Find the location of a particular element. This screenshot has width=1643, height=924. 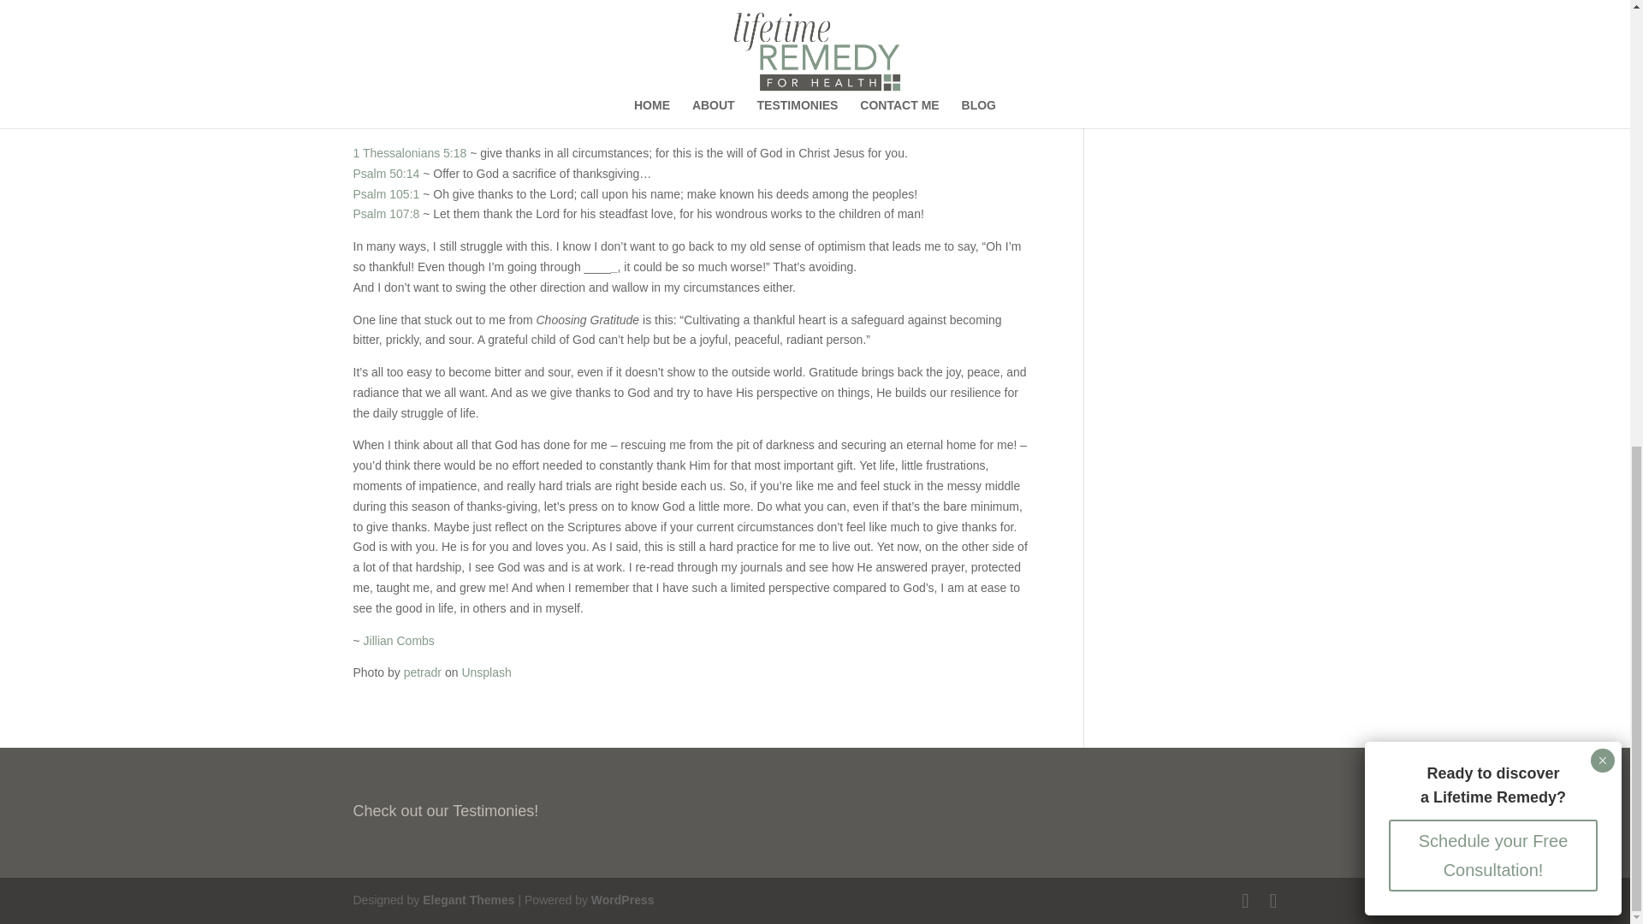

Psalm 107:8 is located at coordinates (385, 214).